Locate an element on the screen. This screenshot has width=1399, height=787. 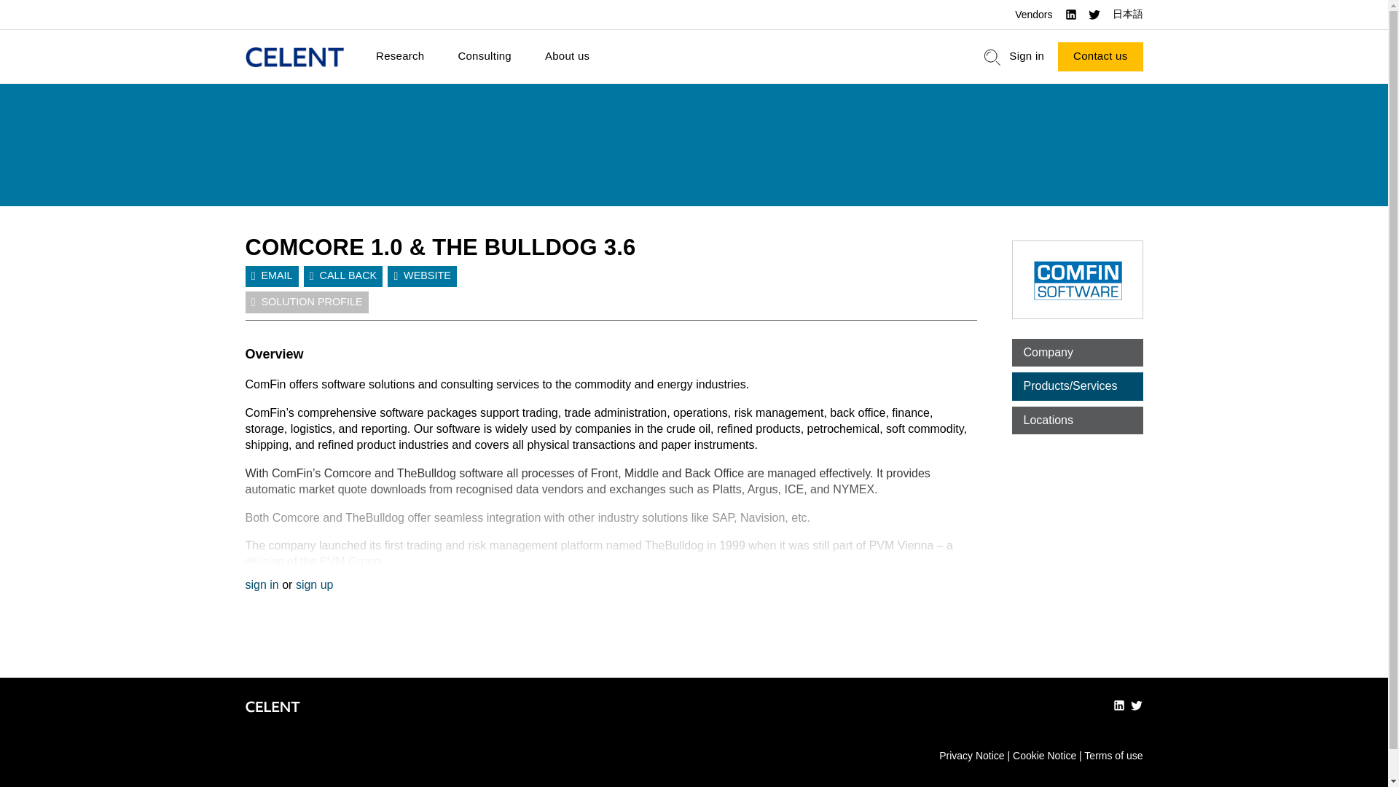
Vendors is located at coordinates (1033, 15).